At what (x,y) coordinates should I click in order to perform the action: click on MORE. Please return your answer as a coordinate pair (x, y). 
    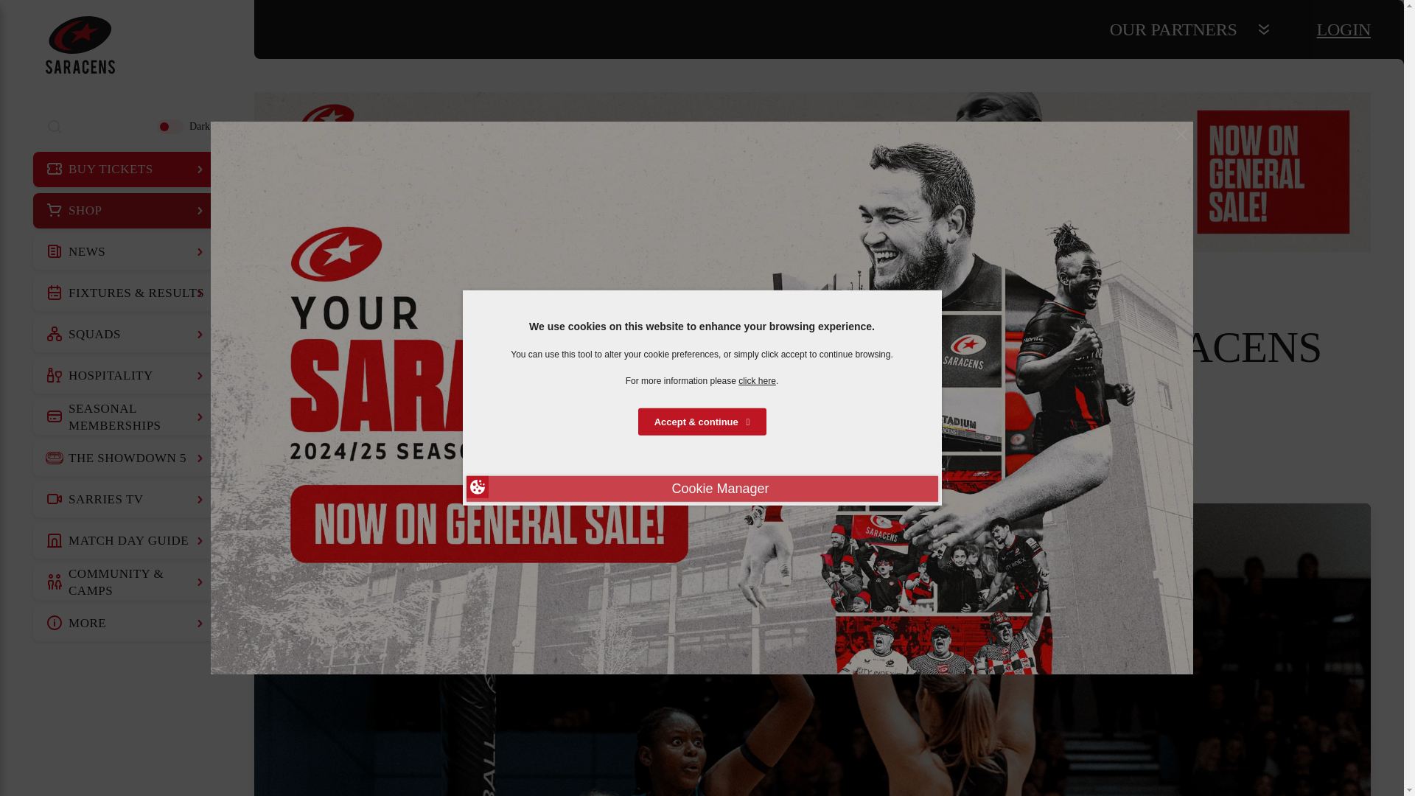
    Looking at the image, I should click on (127, 624).